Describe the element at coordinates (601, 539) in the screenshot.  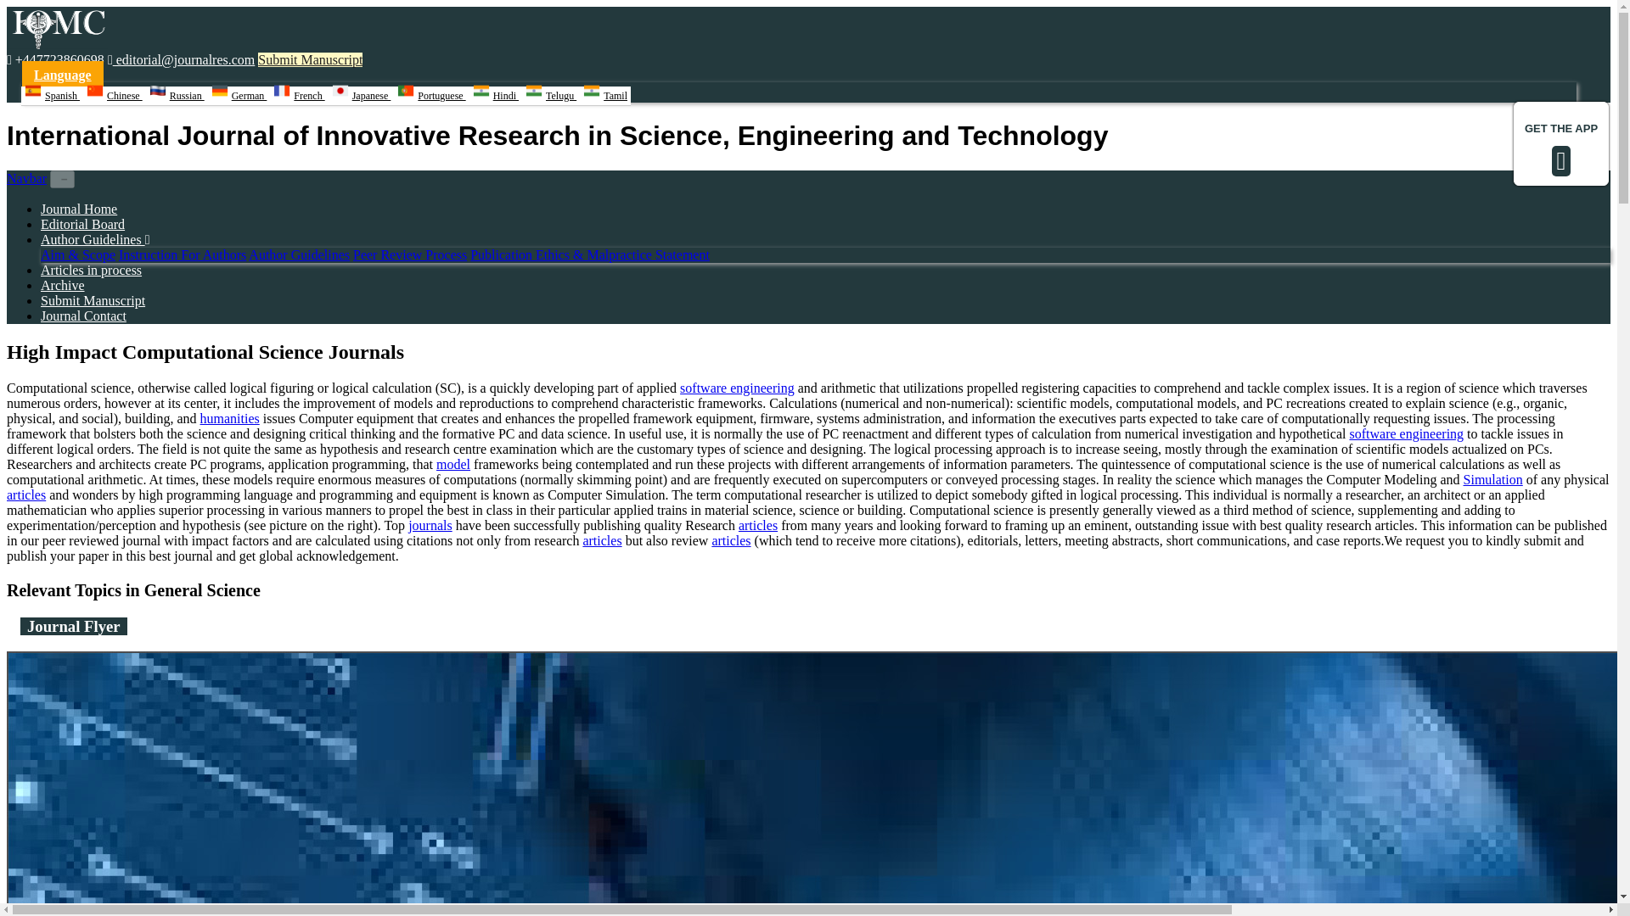
I see `articles` at that location.